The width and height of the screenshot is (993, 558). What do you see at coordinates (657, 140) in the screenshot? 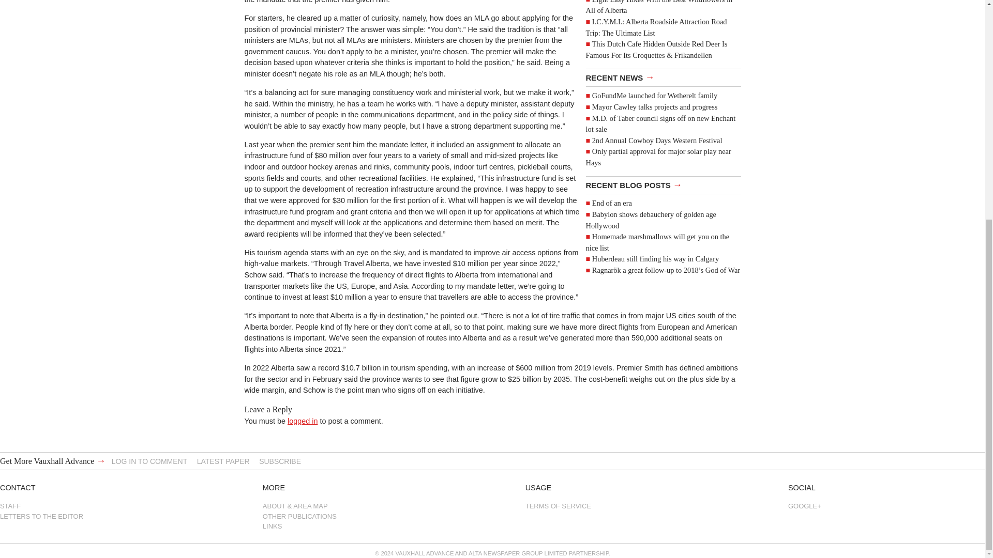
I see `2nd Annual Cowboy Days Western Festival` at bounding box center [657, 140].